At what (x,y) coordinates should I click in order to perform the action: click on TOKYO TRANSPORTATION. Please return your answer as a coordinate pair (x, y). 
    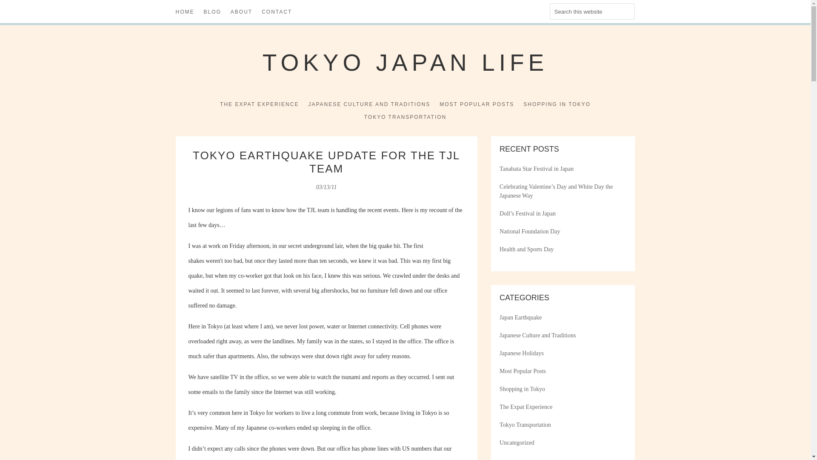
    Looking at the image, I should click on (406, 118).